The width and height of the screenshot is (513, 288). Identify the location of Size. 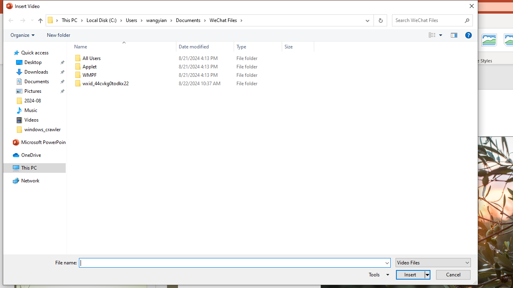
(298, 84).